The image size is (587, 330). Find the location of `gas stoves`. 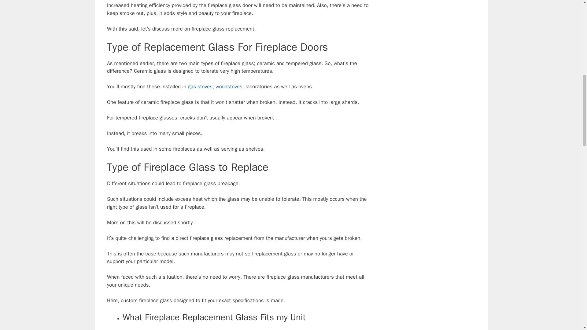

gas stoves is located at coordinates (200, 86).